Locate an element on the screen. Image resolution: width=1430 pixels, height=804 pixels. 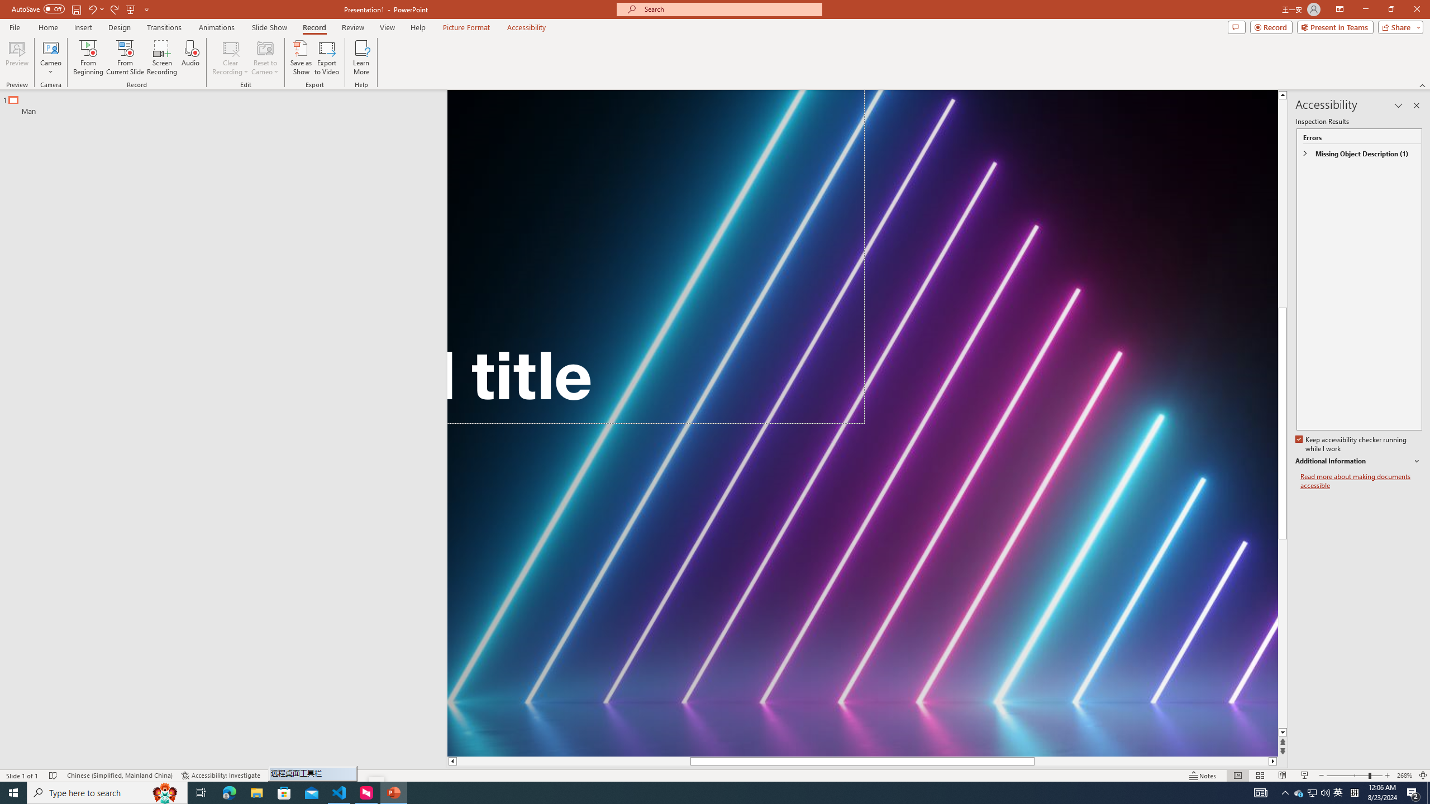
Insert is located at coordinates (83, 27).